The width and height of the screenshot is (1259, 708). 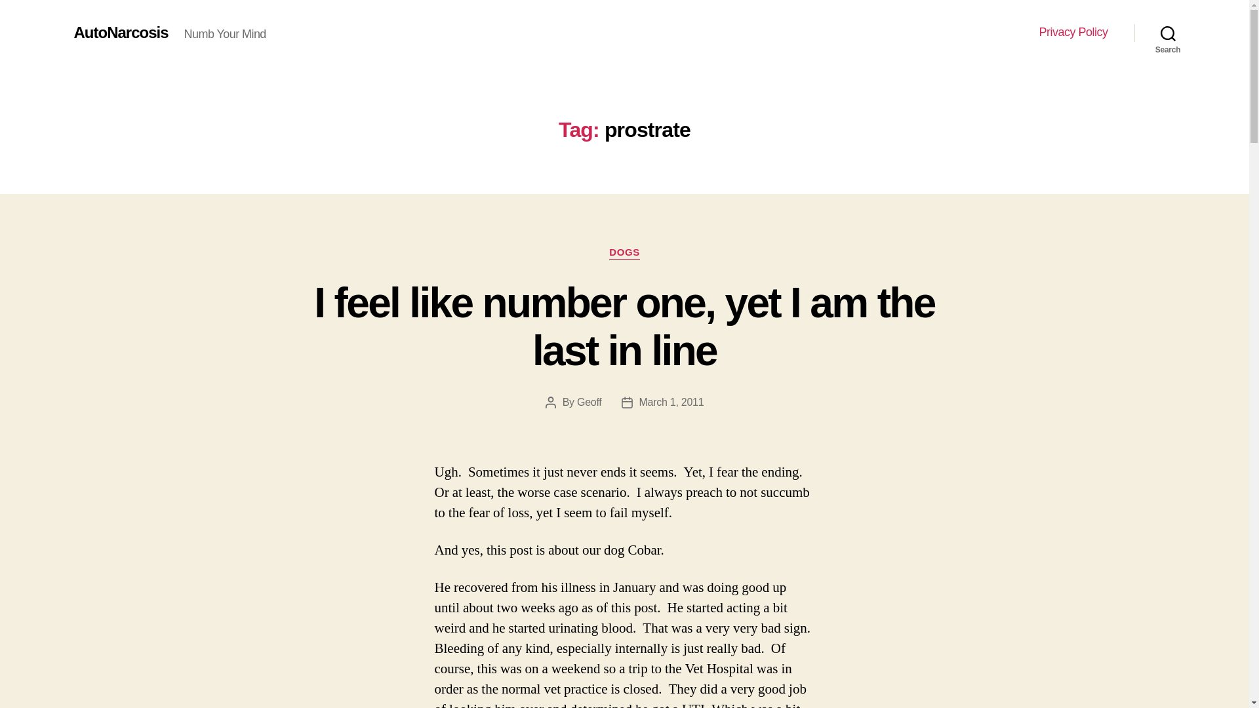 What do you see at coordinates (589, 402) in the screenshot?
I see `Geoff` at bounding box center [589, 402].